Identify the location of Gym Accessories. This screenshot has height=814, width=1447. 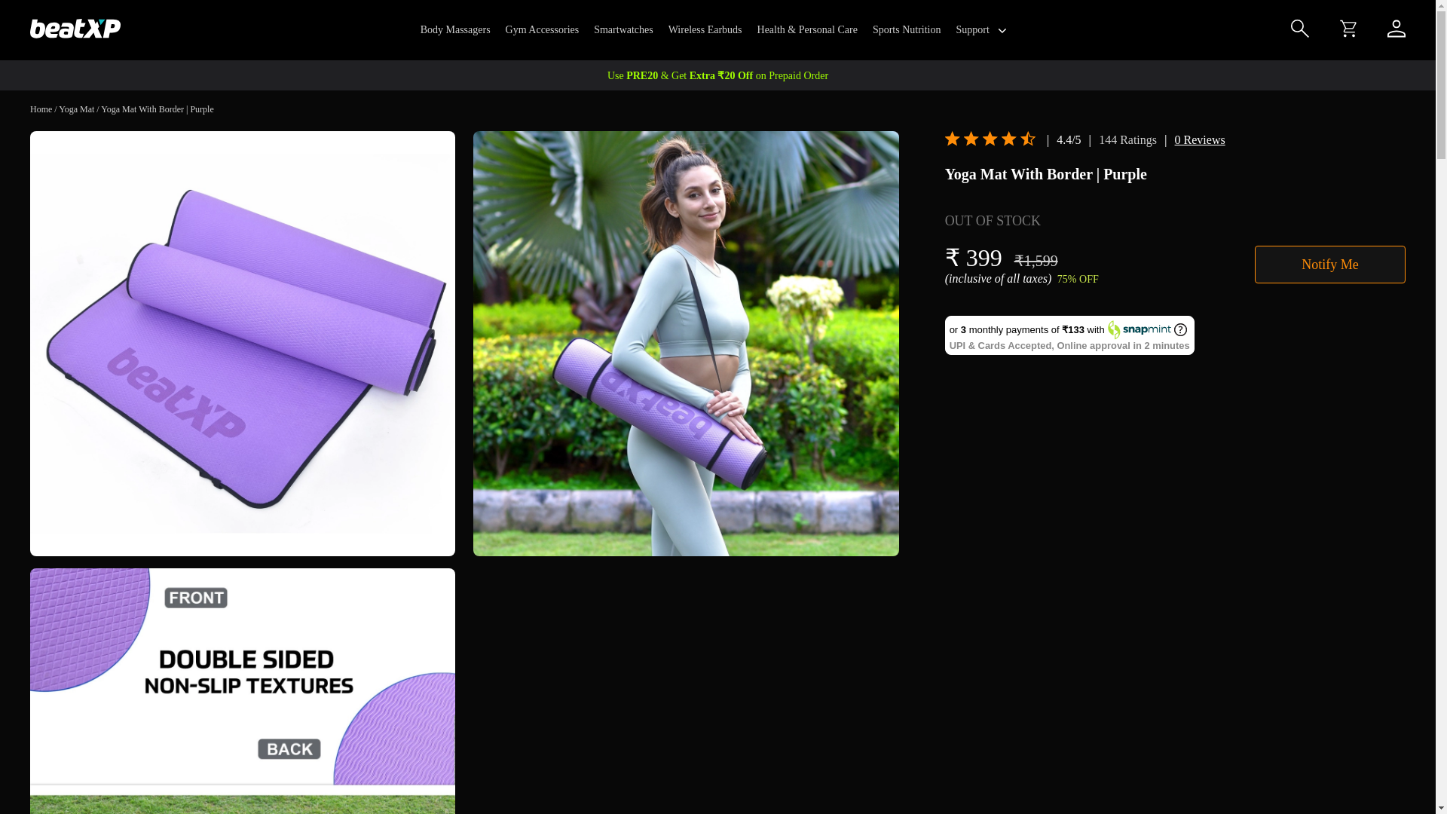
(543, 30).